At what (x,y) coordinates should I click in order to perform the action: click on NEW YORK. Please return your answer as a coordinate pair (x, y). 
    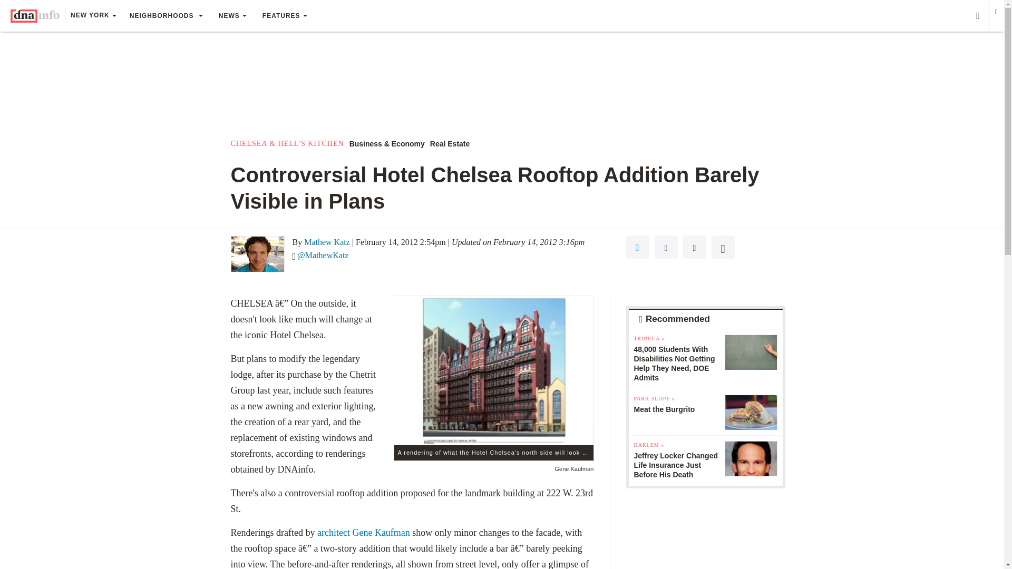
    Looking at the image, I should click on (93, 16).